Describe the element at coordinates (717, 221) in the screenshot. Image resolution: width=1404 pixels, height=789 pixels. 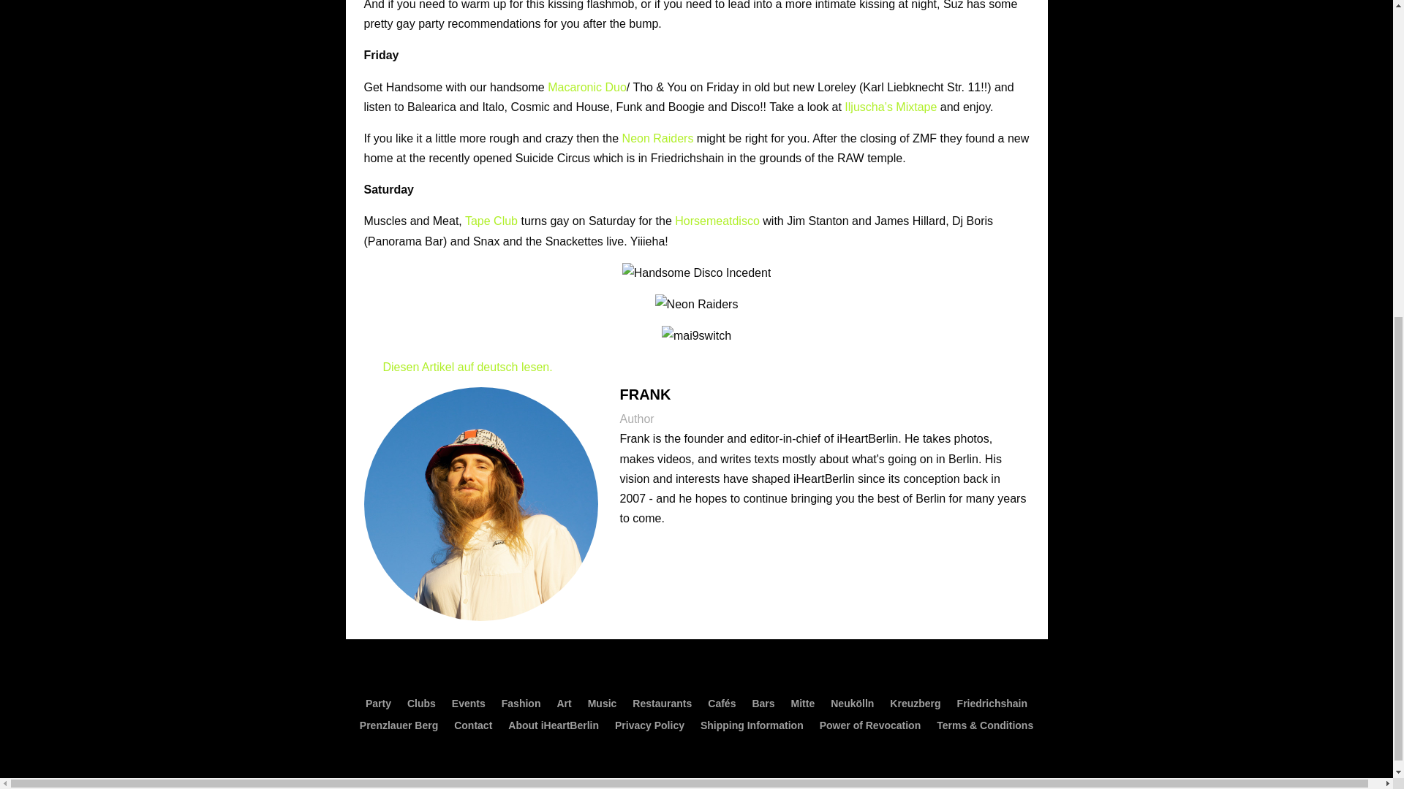
I see `Horsemeatdisco` at that location.